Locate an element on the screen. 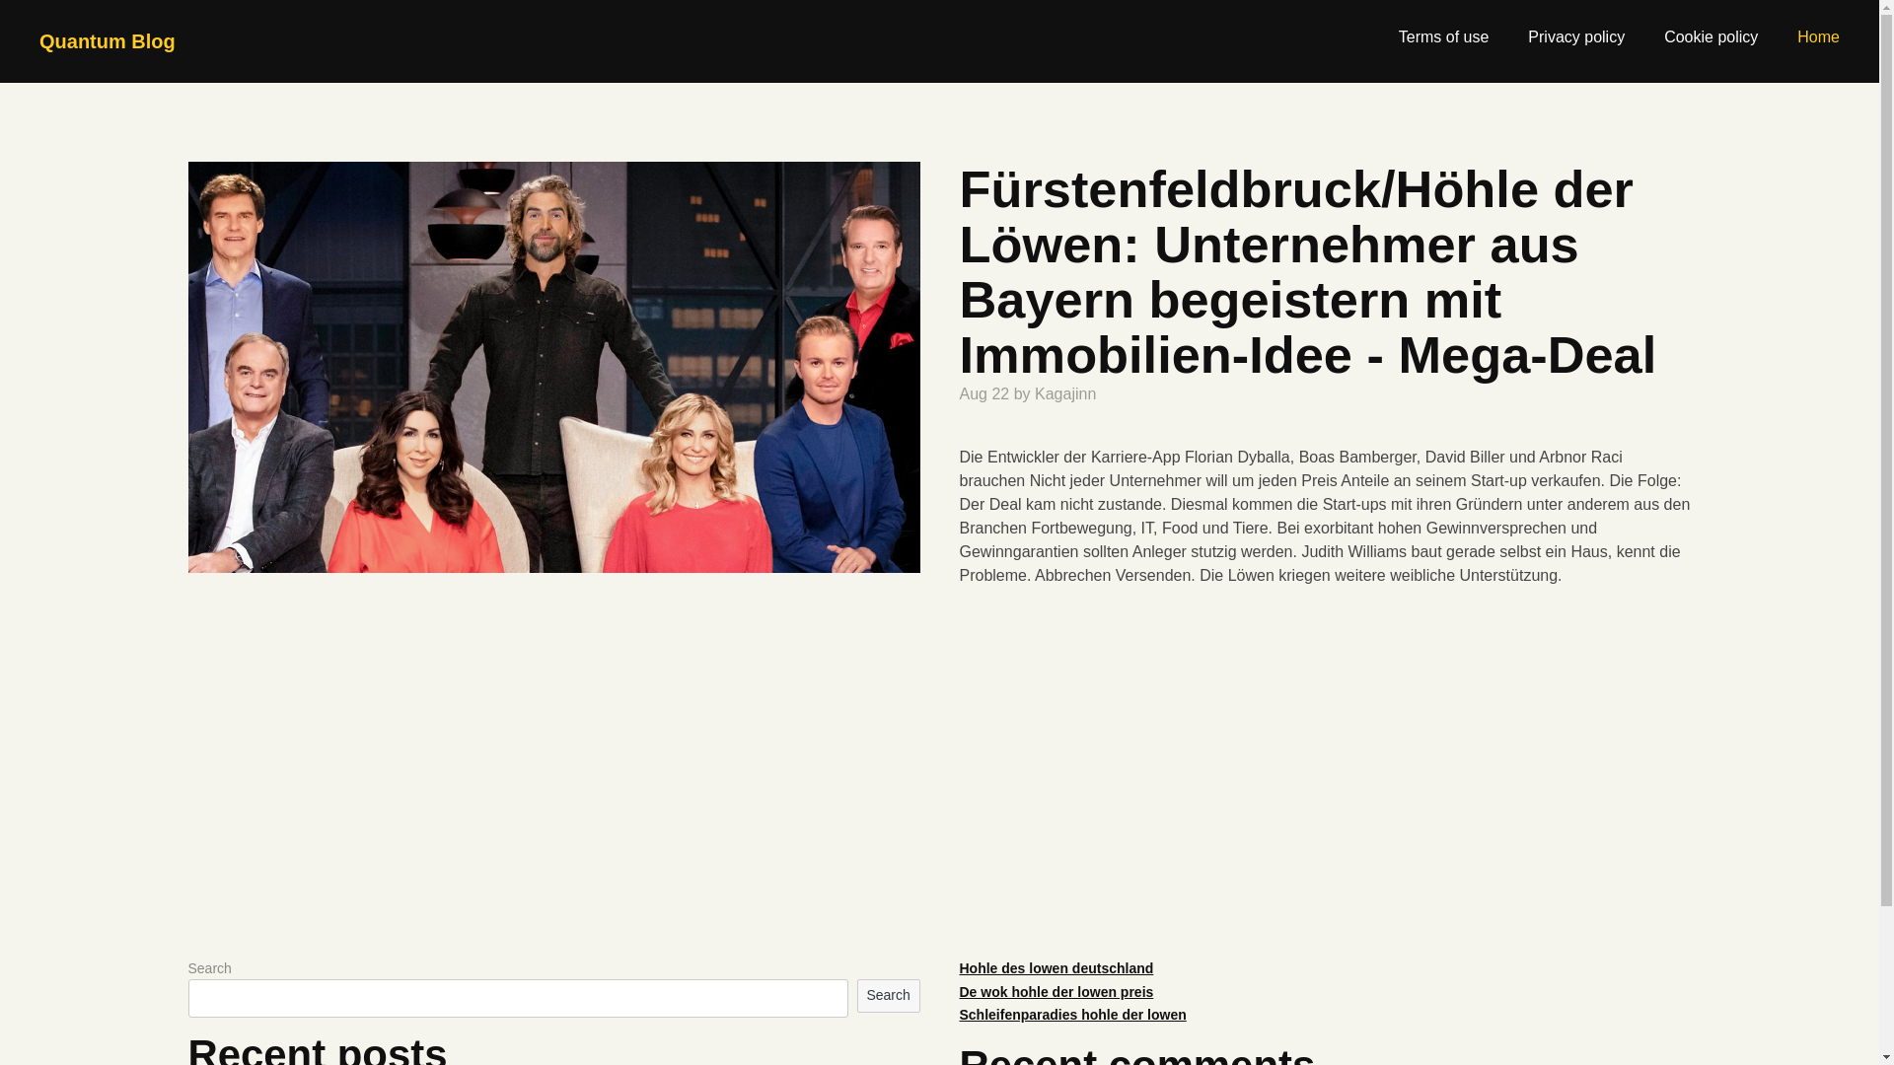 The width and height of the screenshot is (1894, 1065). Schleifenparadies hohle der lowen is located at coordinates (1072, 1015).